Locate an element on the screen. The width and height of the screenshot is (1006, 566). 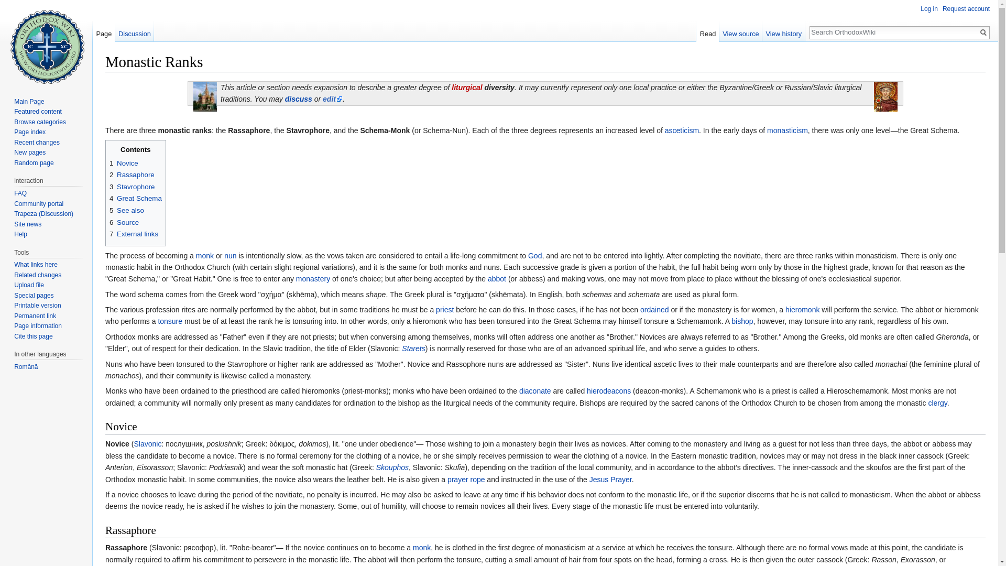
asceticism is located at coordinates (682, 130).